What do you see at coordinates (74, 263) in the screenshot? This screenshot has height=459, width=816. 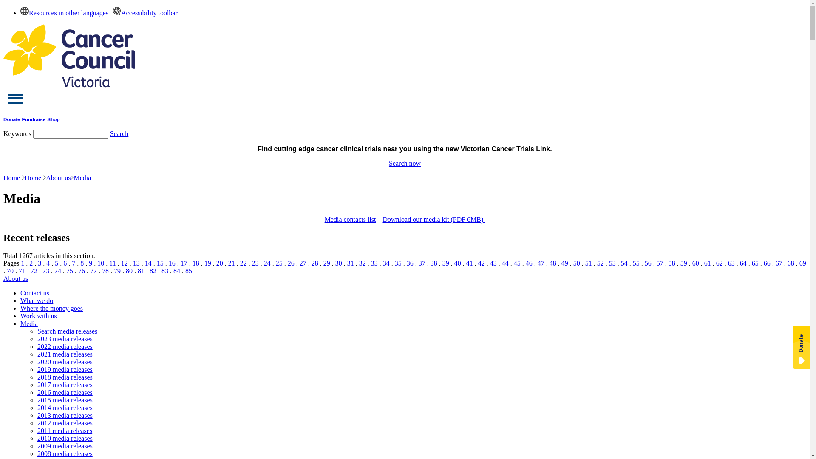 I see `7` at bounding box center [74, 263].